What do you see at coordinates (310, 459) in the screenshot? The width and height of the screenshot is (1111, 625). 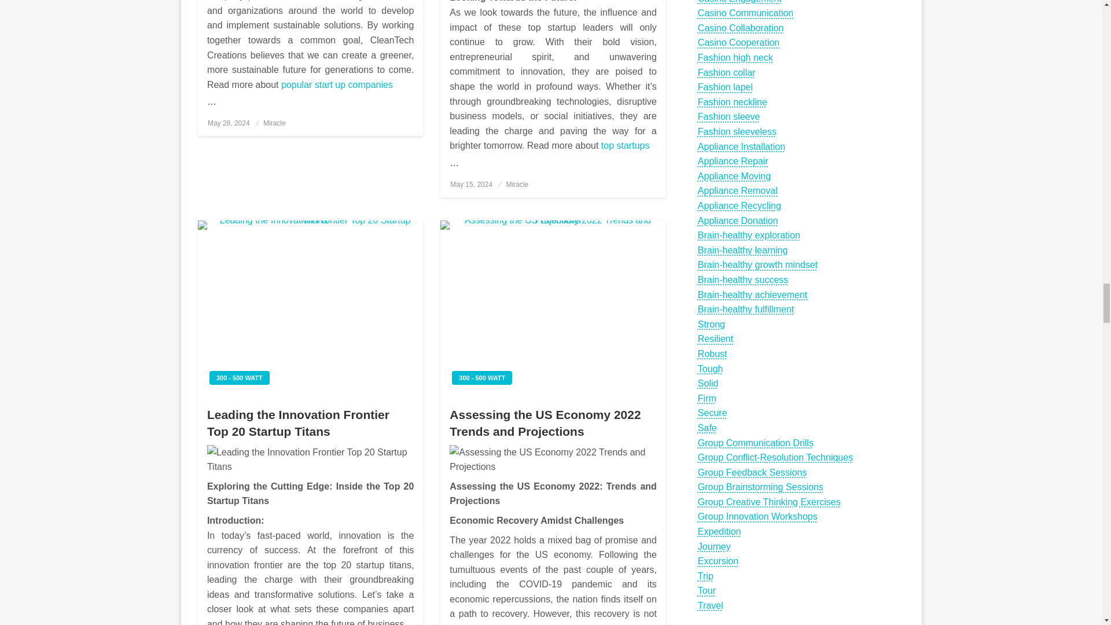 I see `Leading the Innovation Frontier Top 20 Startup Titans` at bounding box center [310, 459].